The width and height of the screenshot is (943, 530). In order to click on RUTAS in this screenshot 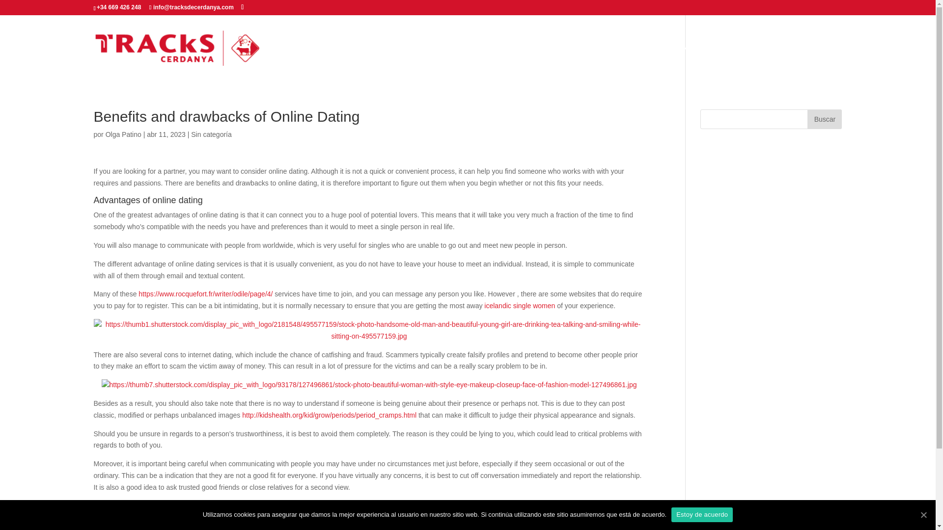, I will do `click(628, 63)`.